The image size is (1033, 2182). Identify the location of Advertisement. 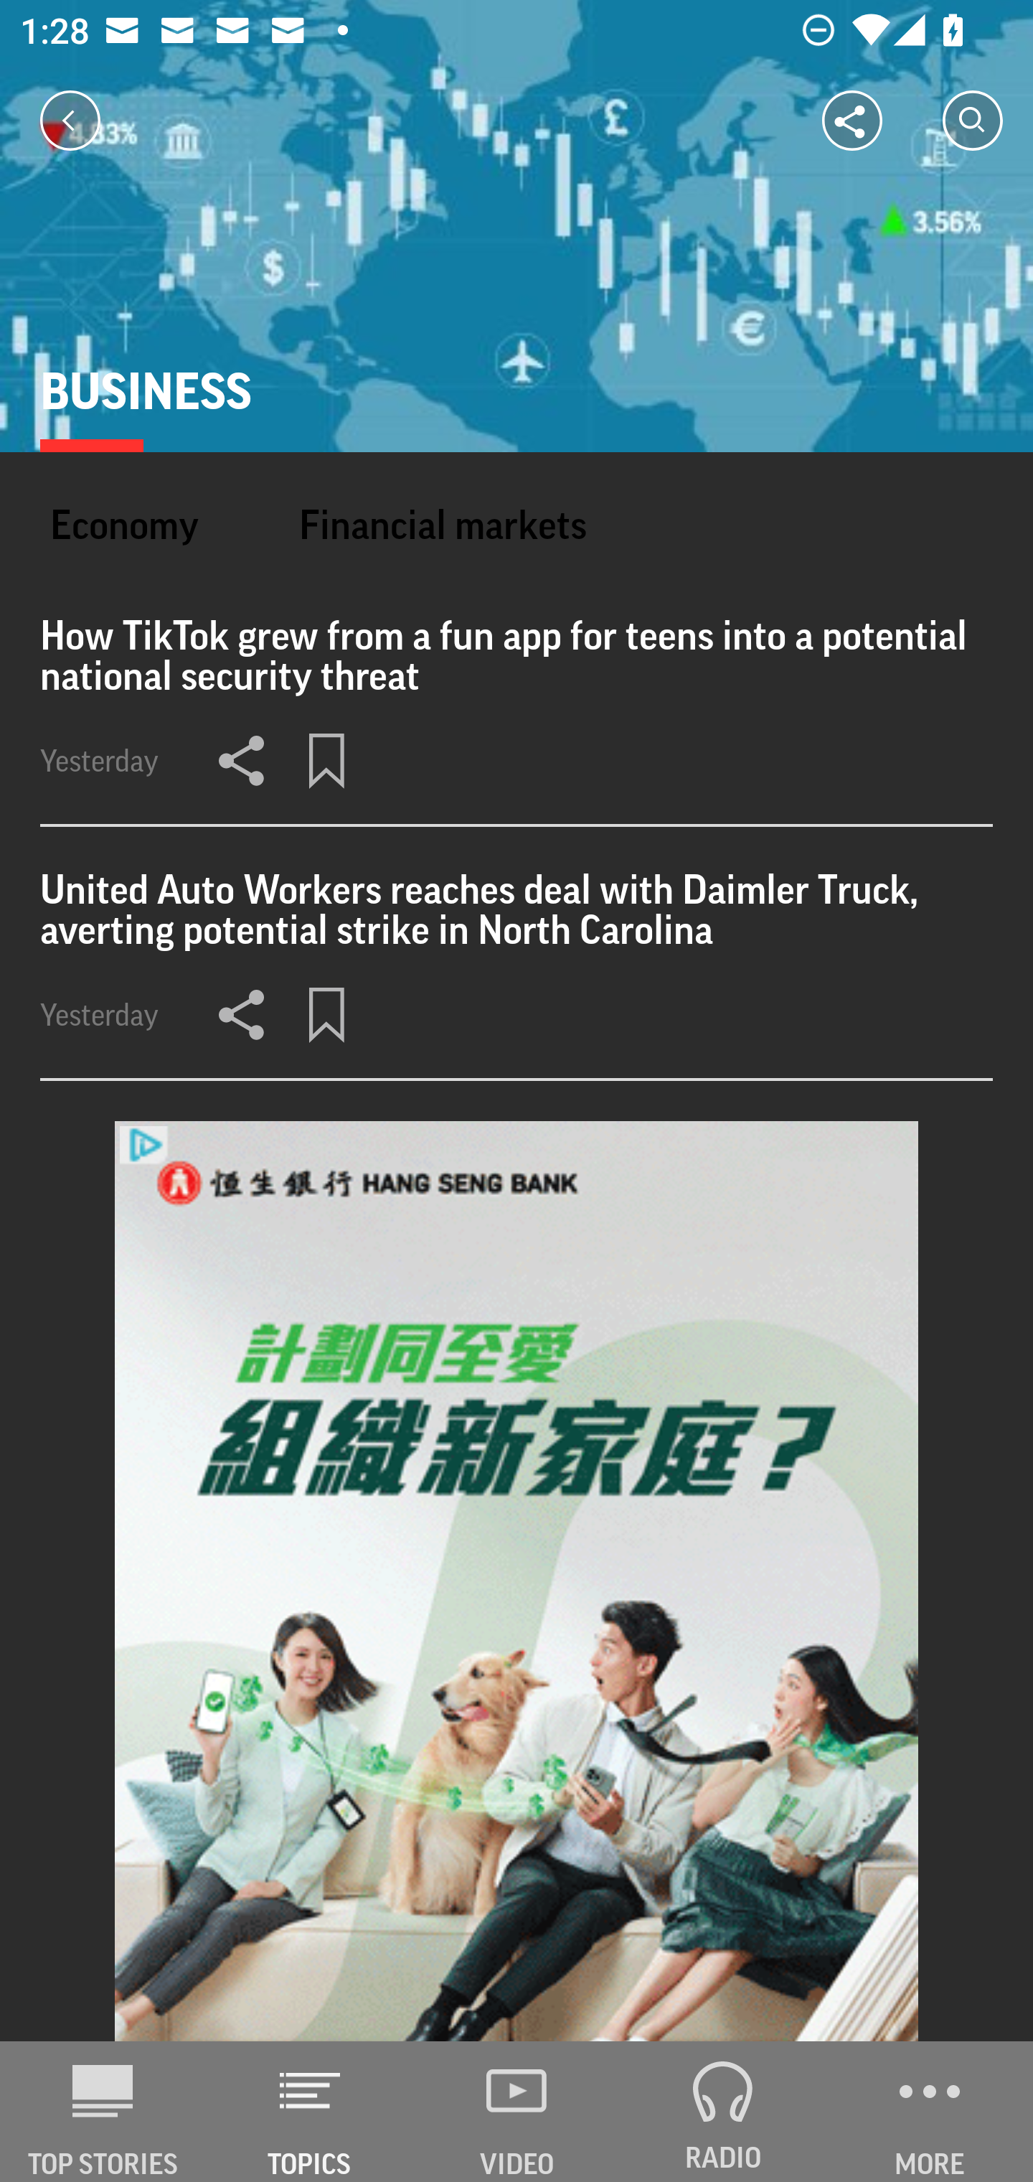
(516, 1582).